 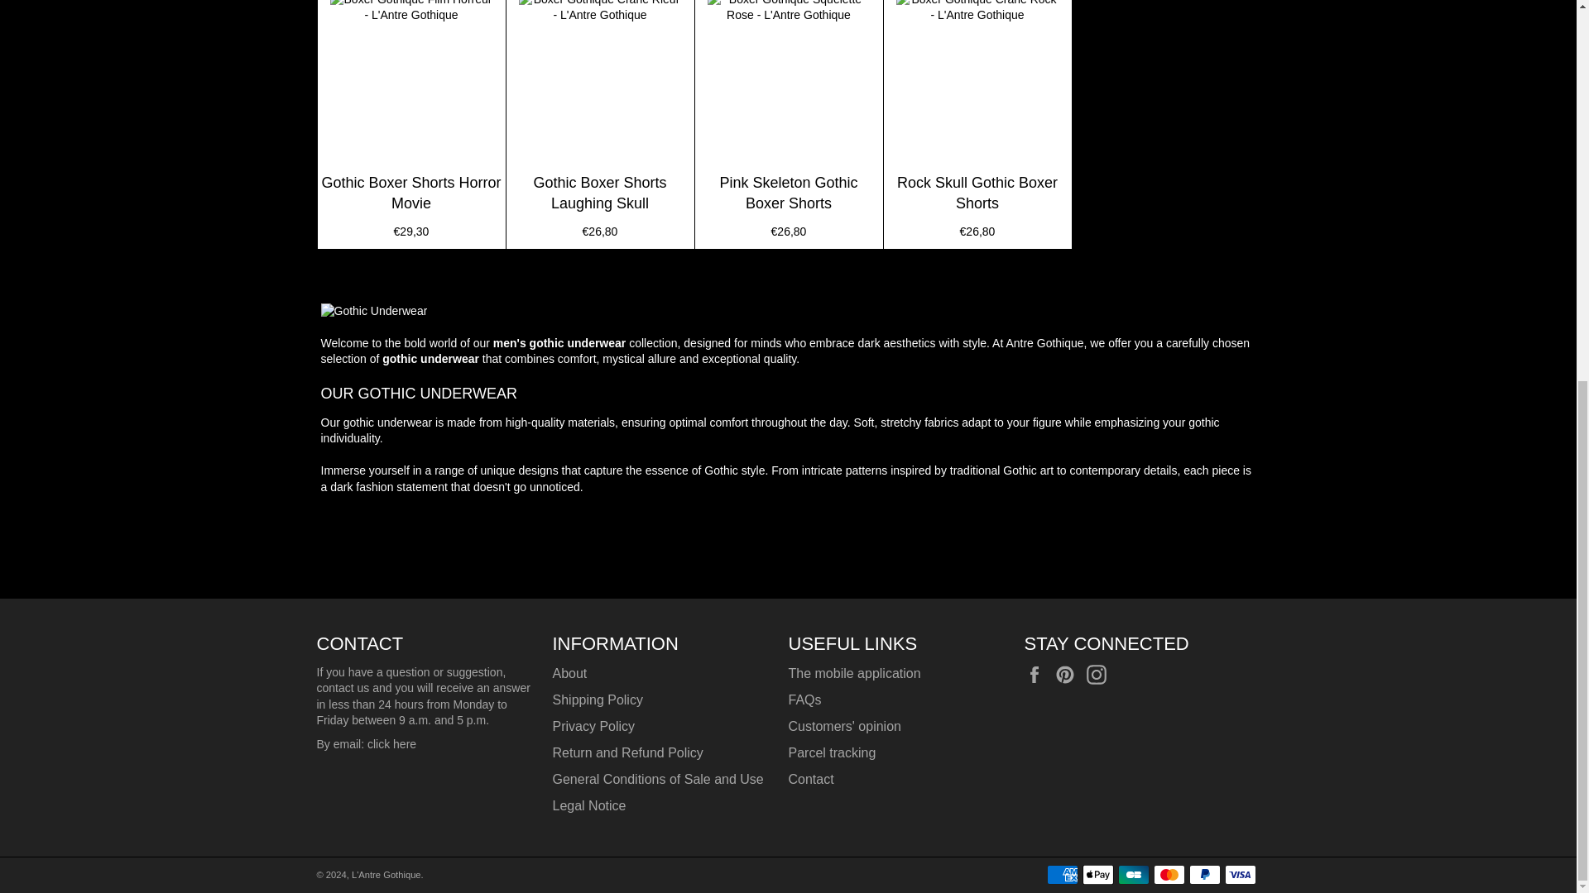 What do you see at coordinates (391, 744) in the screenshot?
I see `CONTACT US` at bounding box center [391, 744].